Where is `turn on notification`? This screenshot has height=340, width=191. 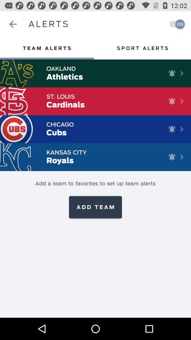 turn on notification is located at coordinates (175, 24).